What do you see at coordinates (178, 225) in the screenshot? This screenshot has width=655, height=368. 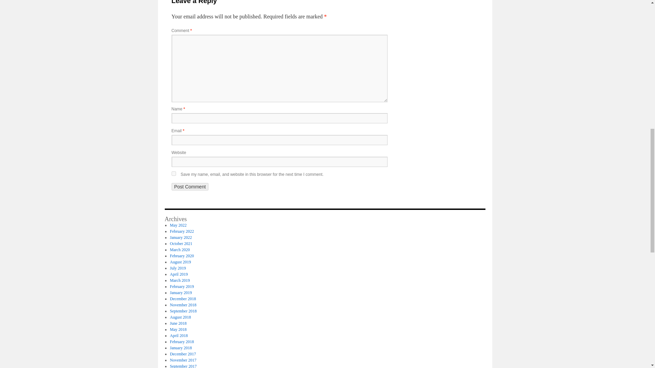 I see `May 2022` at bounding box center [178, 225].